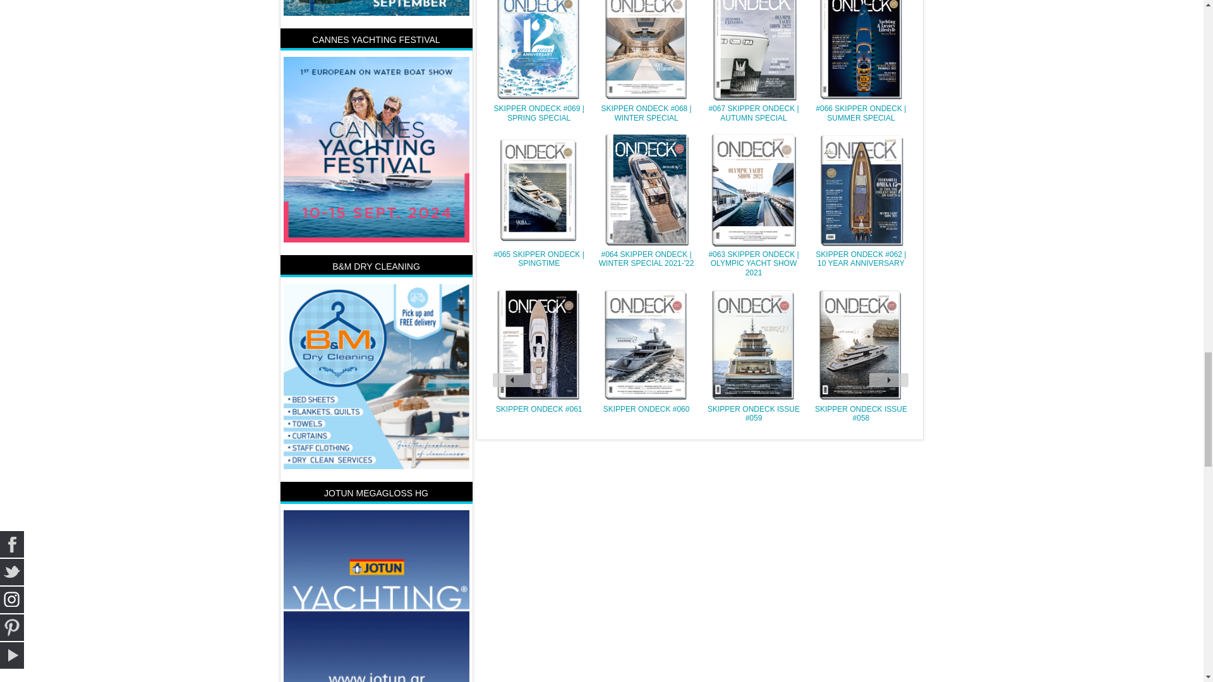  What do you see at coordinates (375, 602) in the screenshot?
I see `Jotun Mega` at bounding box center [375, 602].